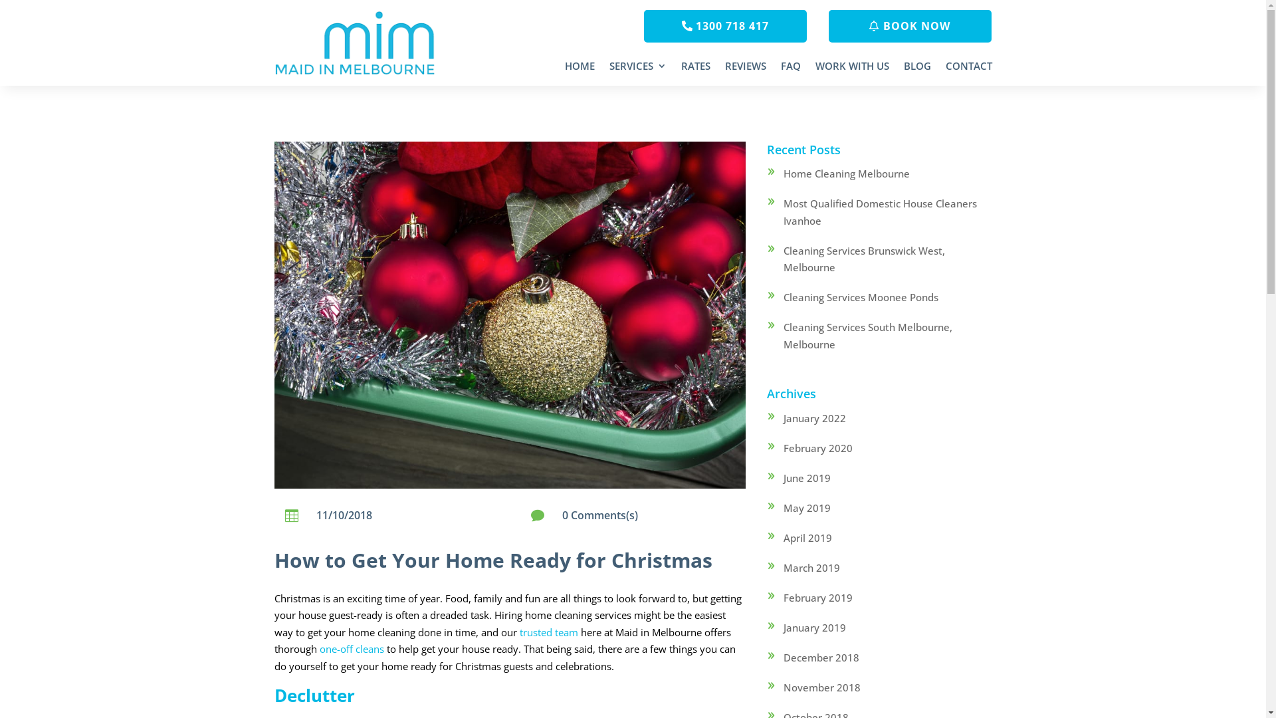  I want to click on Home Cleaning Melbourne, so click(847, 174).